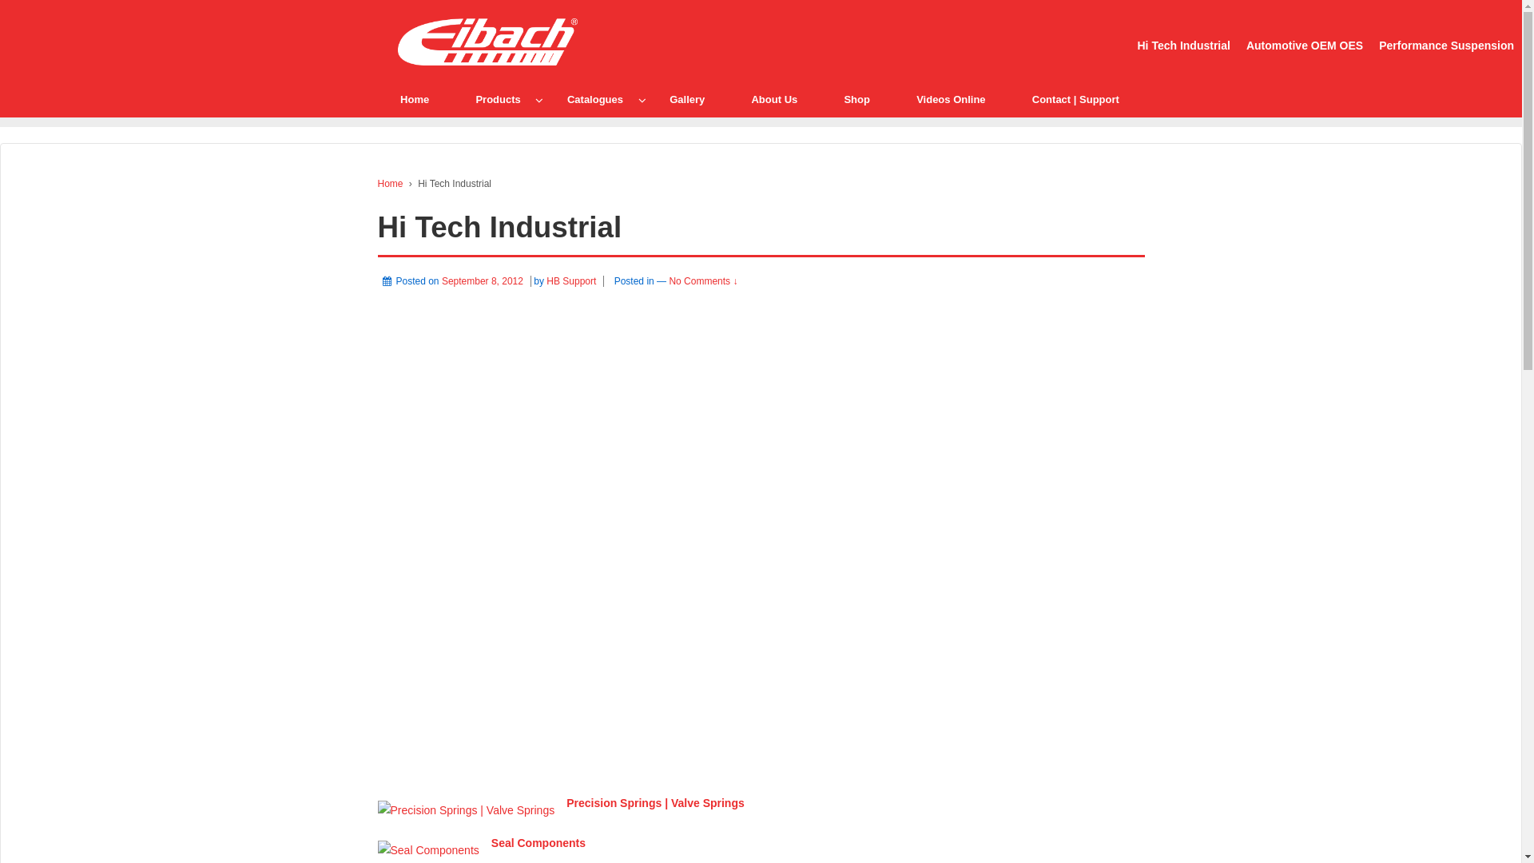  What do you see at coordinates (951, 99) in the screenshot?
I see `Videos Online` at bounding box center [951, 99].